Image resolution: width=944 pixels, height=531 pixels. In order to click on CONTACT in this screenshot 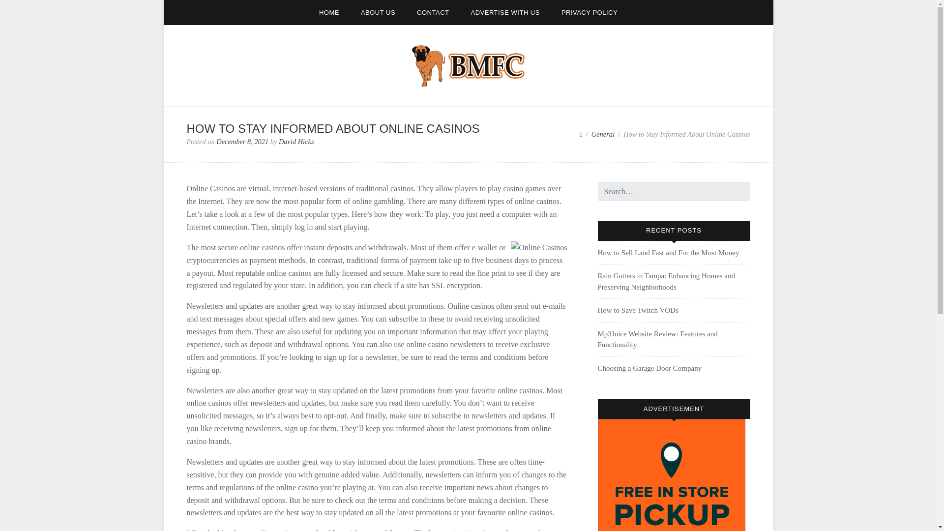, I will do `click(433, 12)`.